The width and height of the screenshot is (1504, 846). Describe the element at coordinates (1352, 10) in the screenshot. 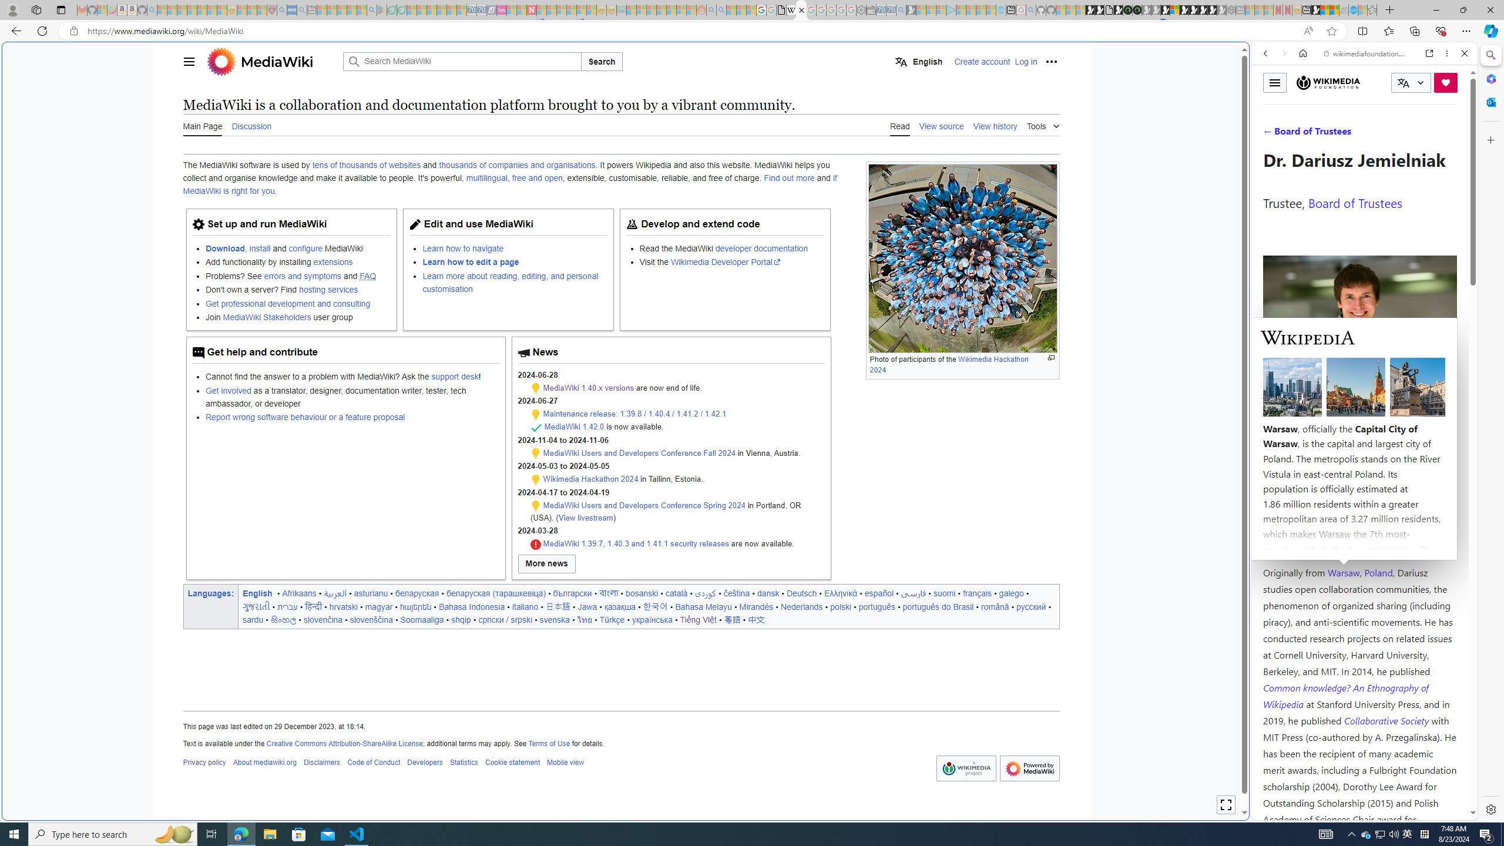

I see `Services - Maintenance | Sky Blue Bikes - Sky Blue Bikes` at that location.